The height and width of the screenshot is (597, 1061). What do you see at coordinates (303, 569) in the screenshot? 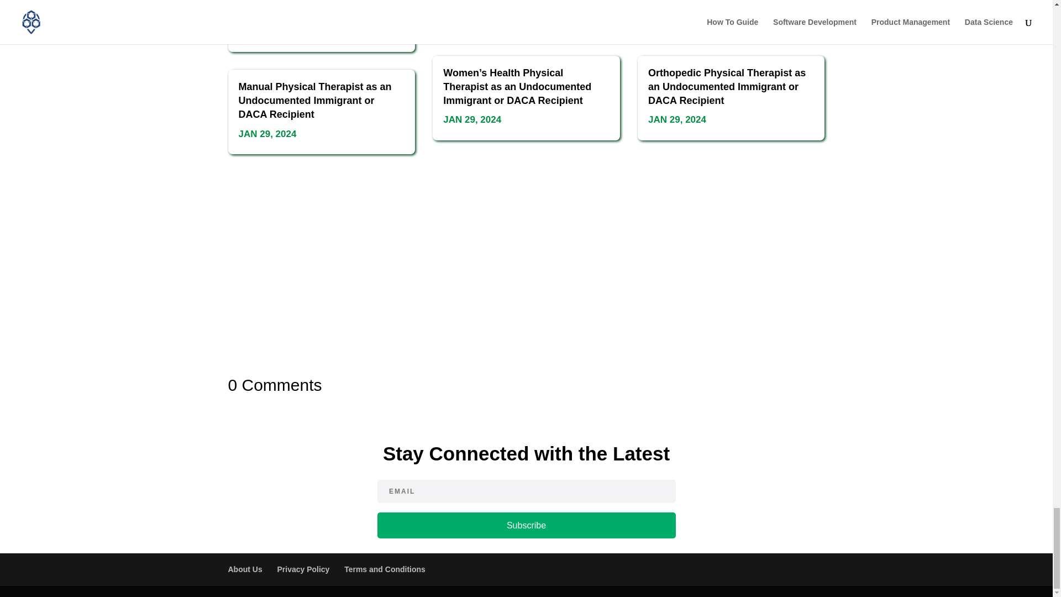
I see `Privacy Policy` at bounding box center [303, 569].